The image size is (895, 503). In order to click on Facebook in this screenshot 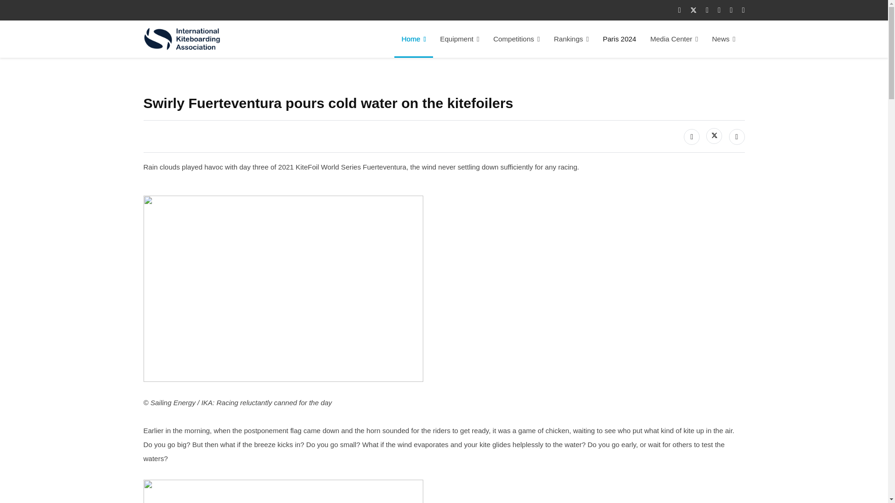, I will do `click(692, 137)`.